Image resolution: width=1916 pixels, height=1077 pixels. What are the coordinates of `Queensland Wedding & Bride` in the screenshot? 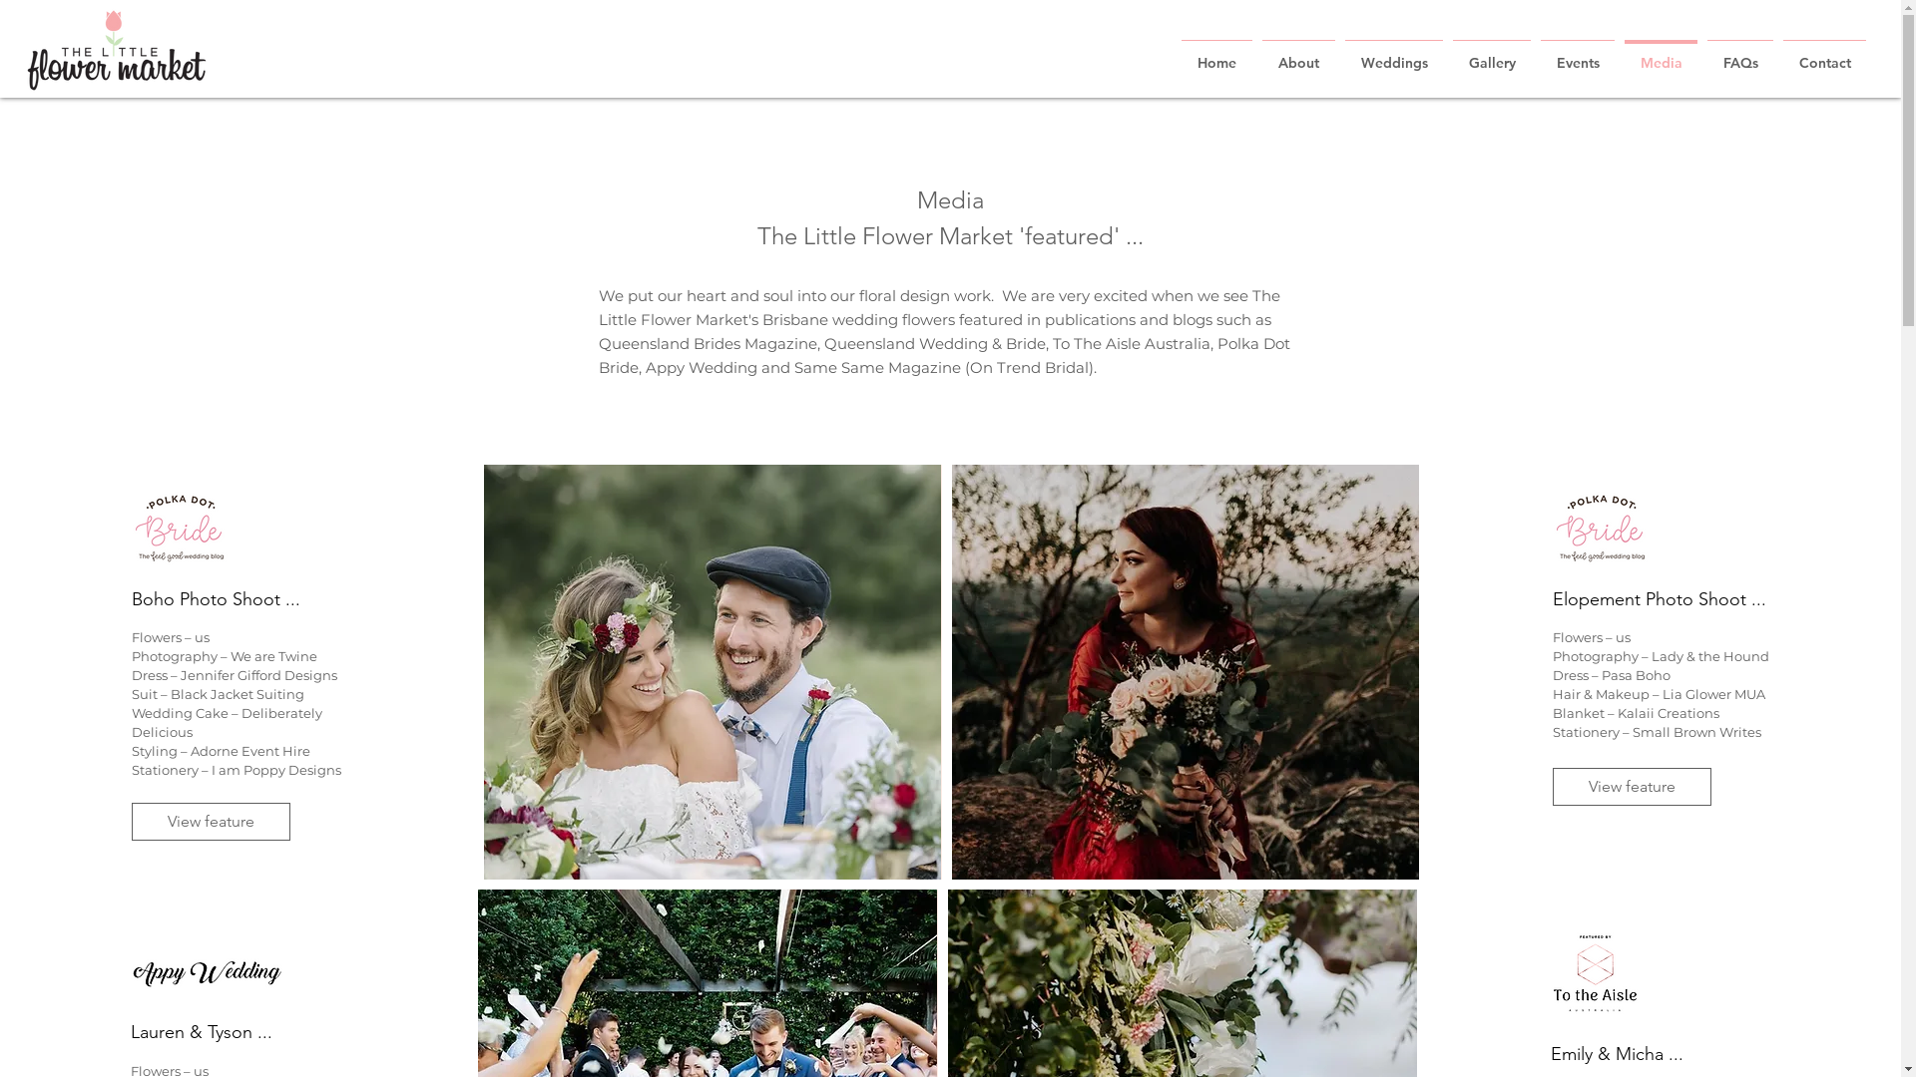 It's located at (935, 343).